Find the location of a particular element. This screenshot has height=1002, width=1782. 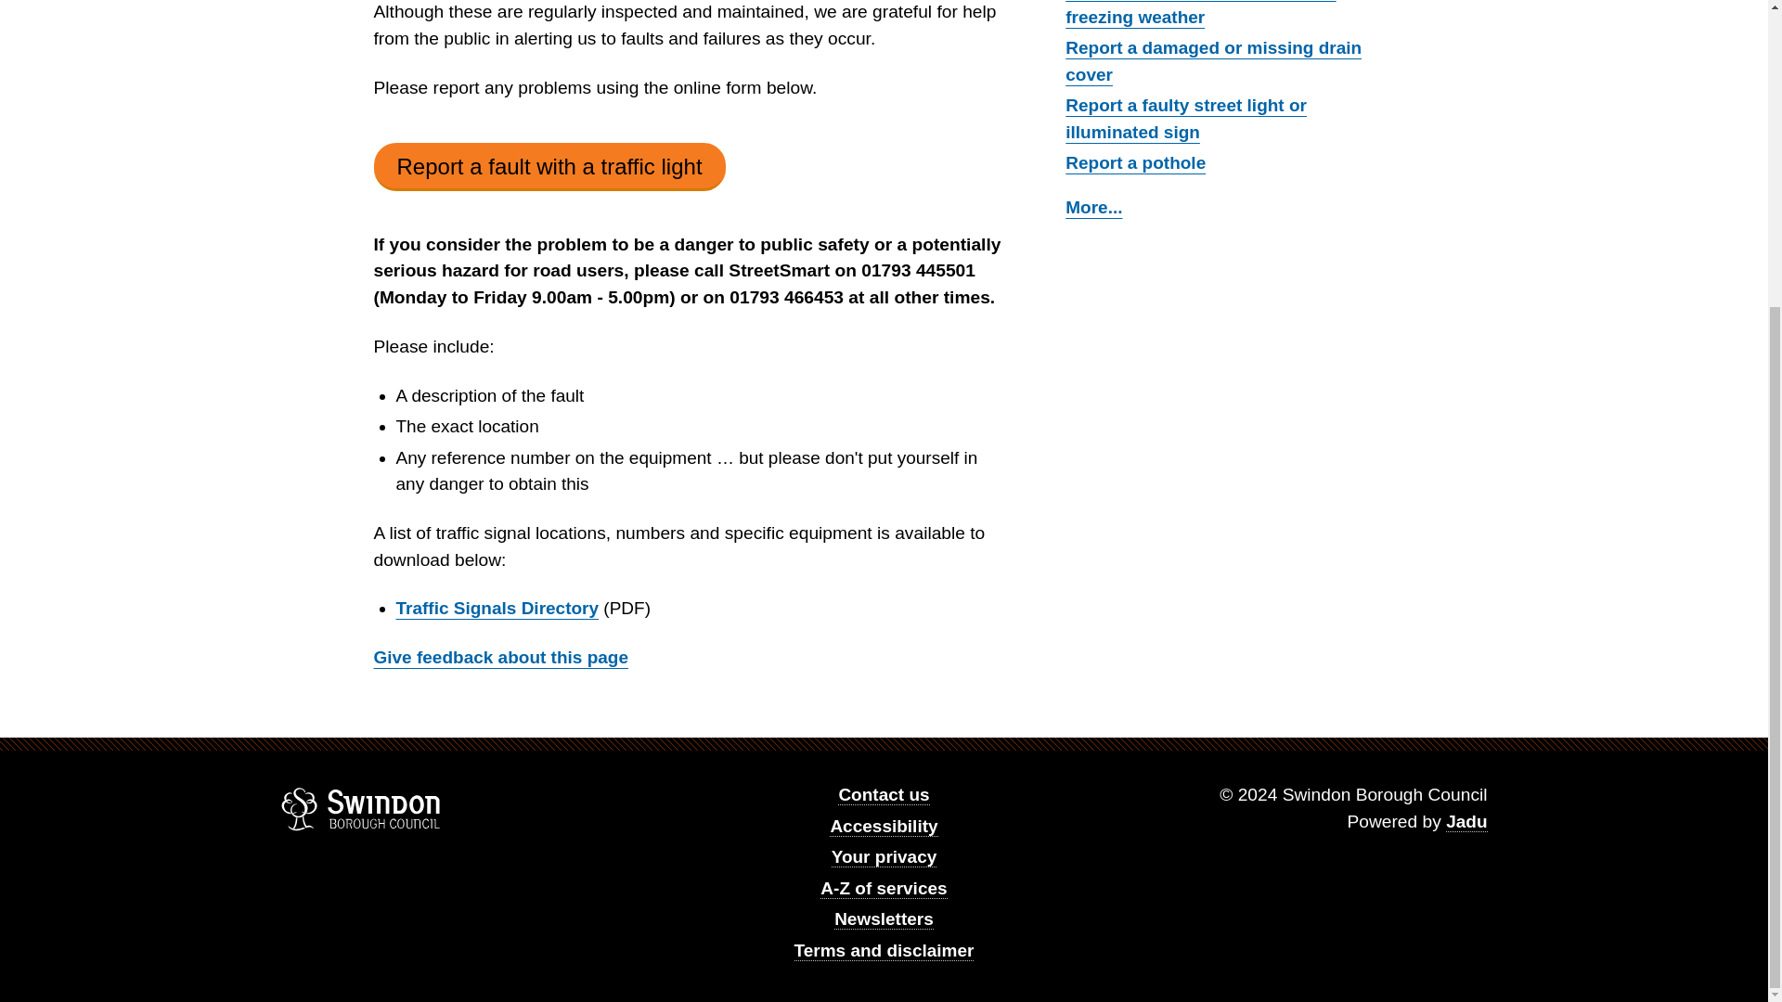

Report a pothole is located at coordinates (1136, 162).